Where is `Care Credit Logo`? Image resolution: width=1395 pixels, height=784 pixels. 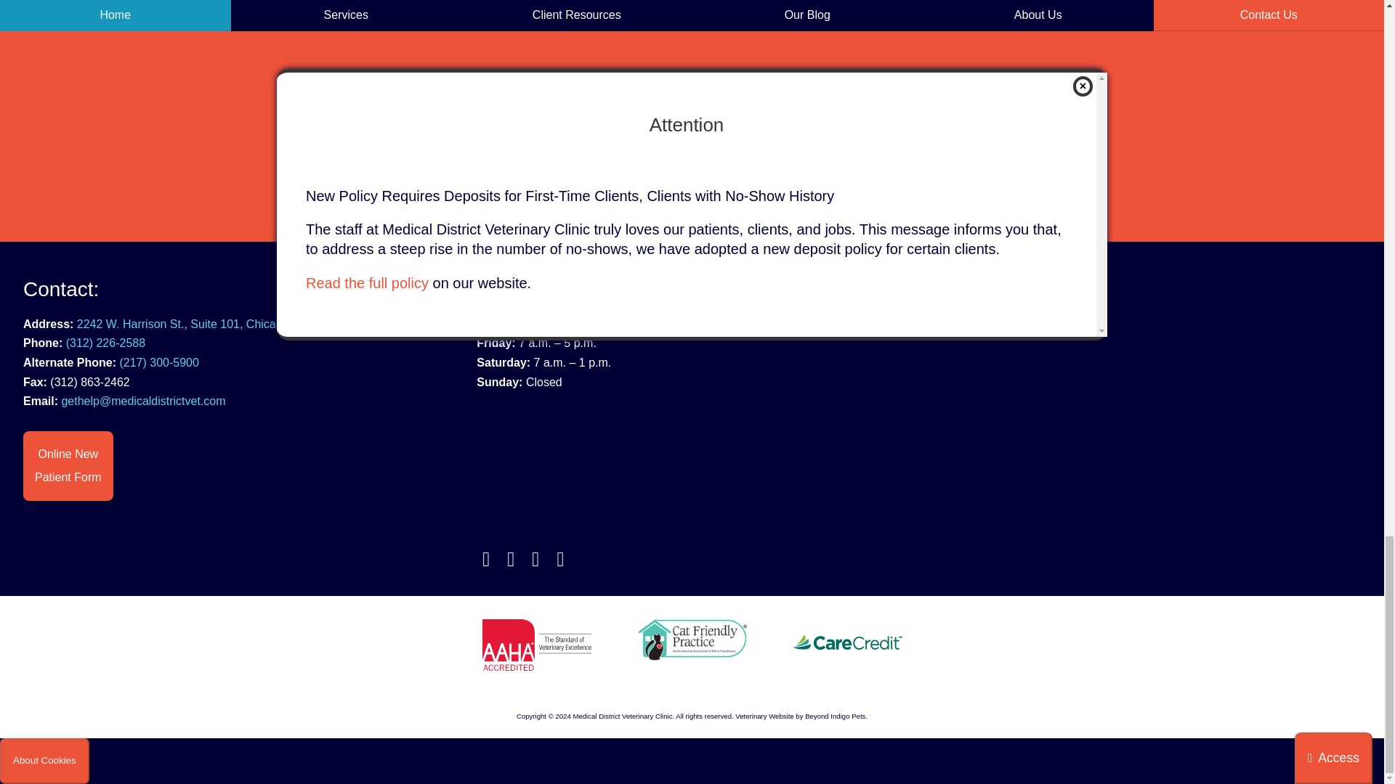 Care Credit Logo is located at coordinates (848, 642).